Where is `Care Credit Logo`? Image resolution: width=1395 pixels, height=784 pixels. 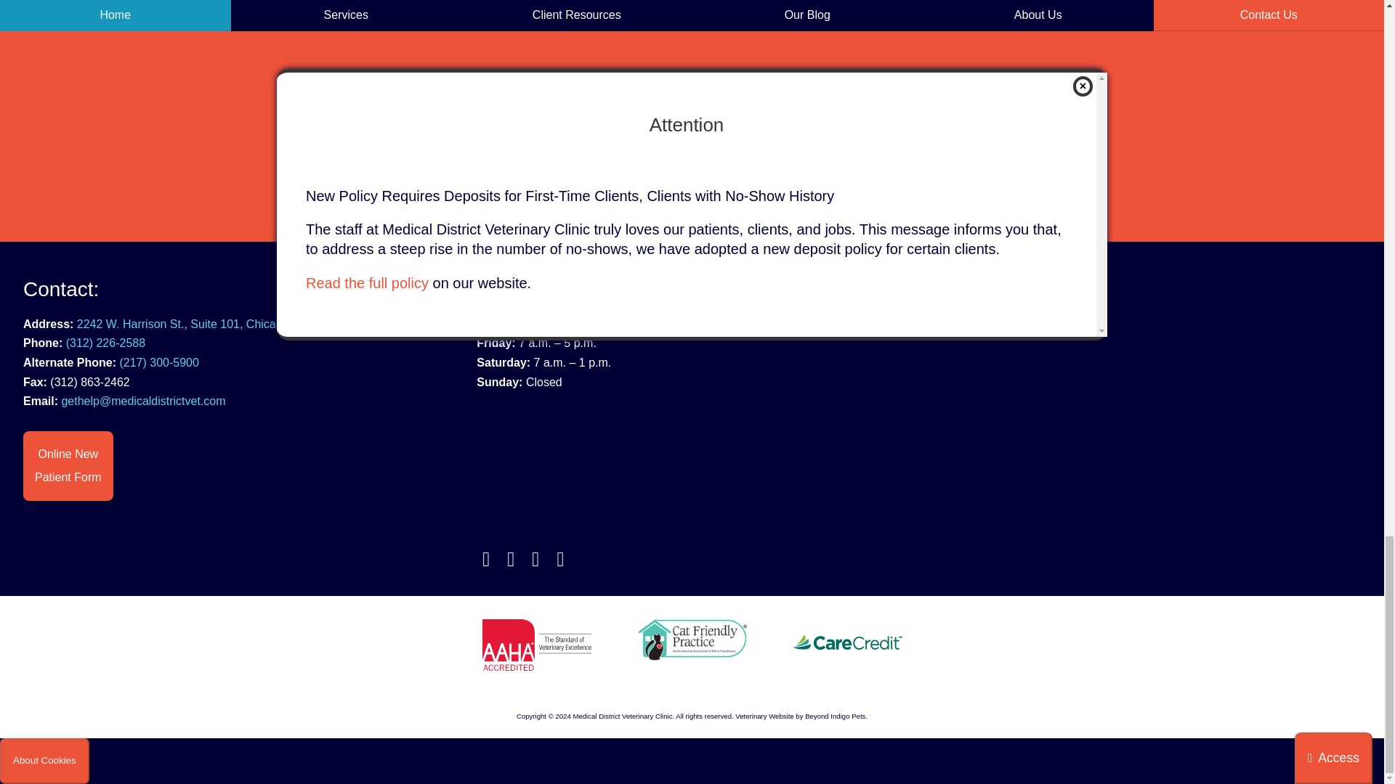 Care Credit Logo is located at coordinates (848, 642).